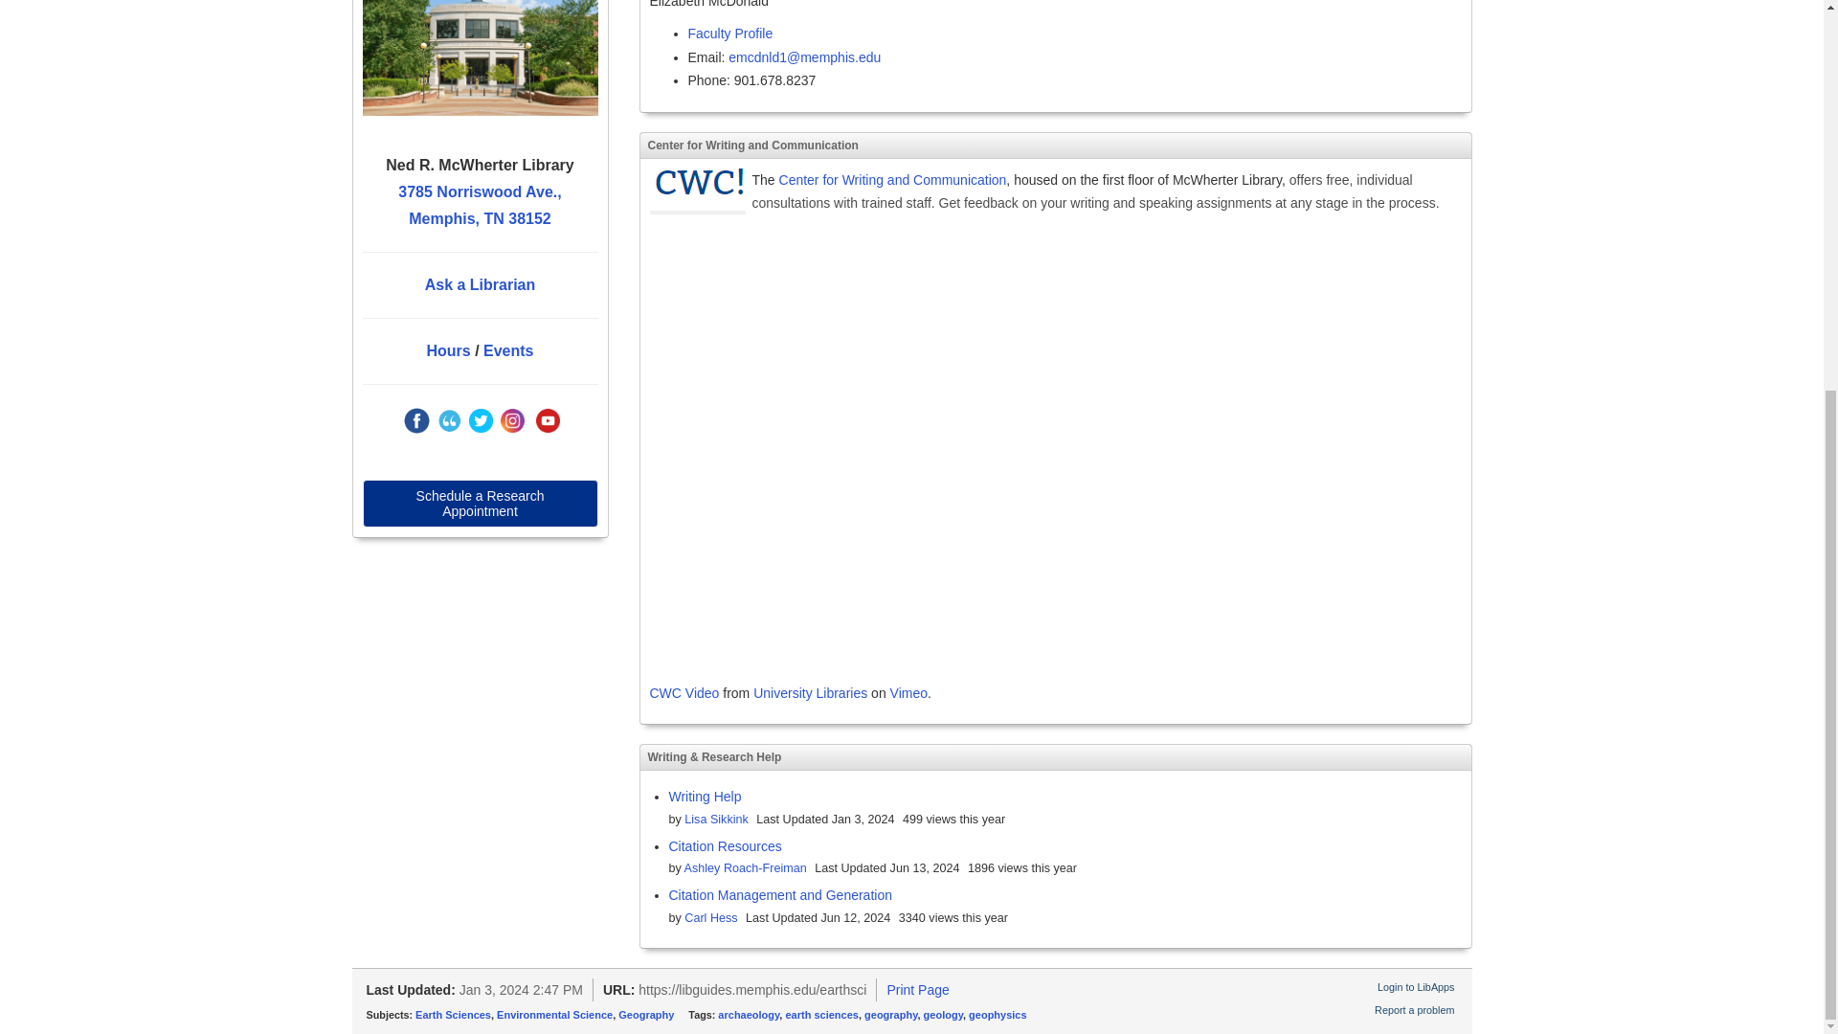 The image size is (1838, 1034). Describe the element at coordinates (1415, 986) in the screenshot. I see `Login to LibApps` at that location.